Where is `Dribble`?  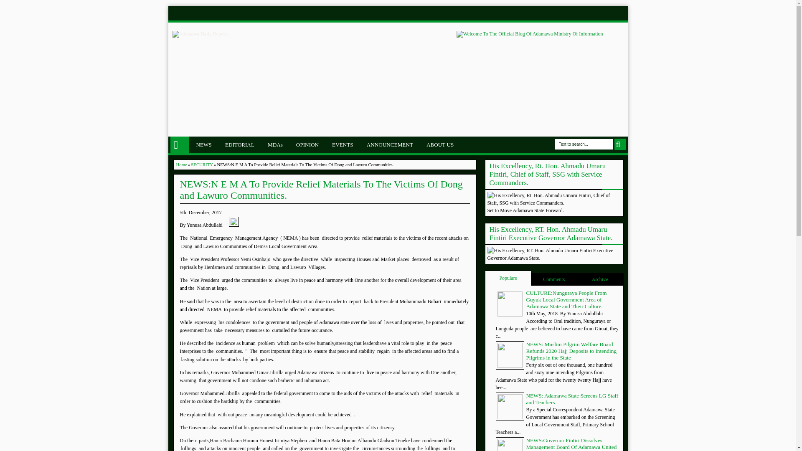
Dribble is located at coordinates (596, 13).